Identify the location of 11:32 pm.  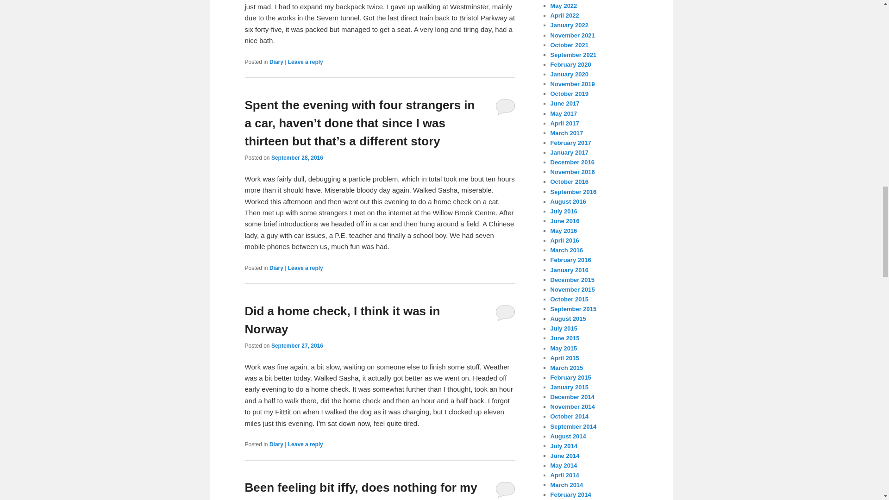
(297, 345).